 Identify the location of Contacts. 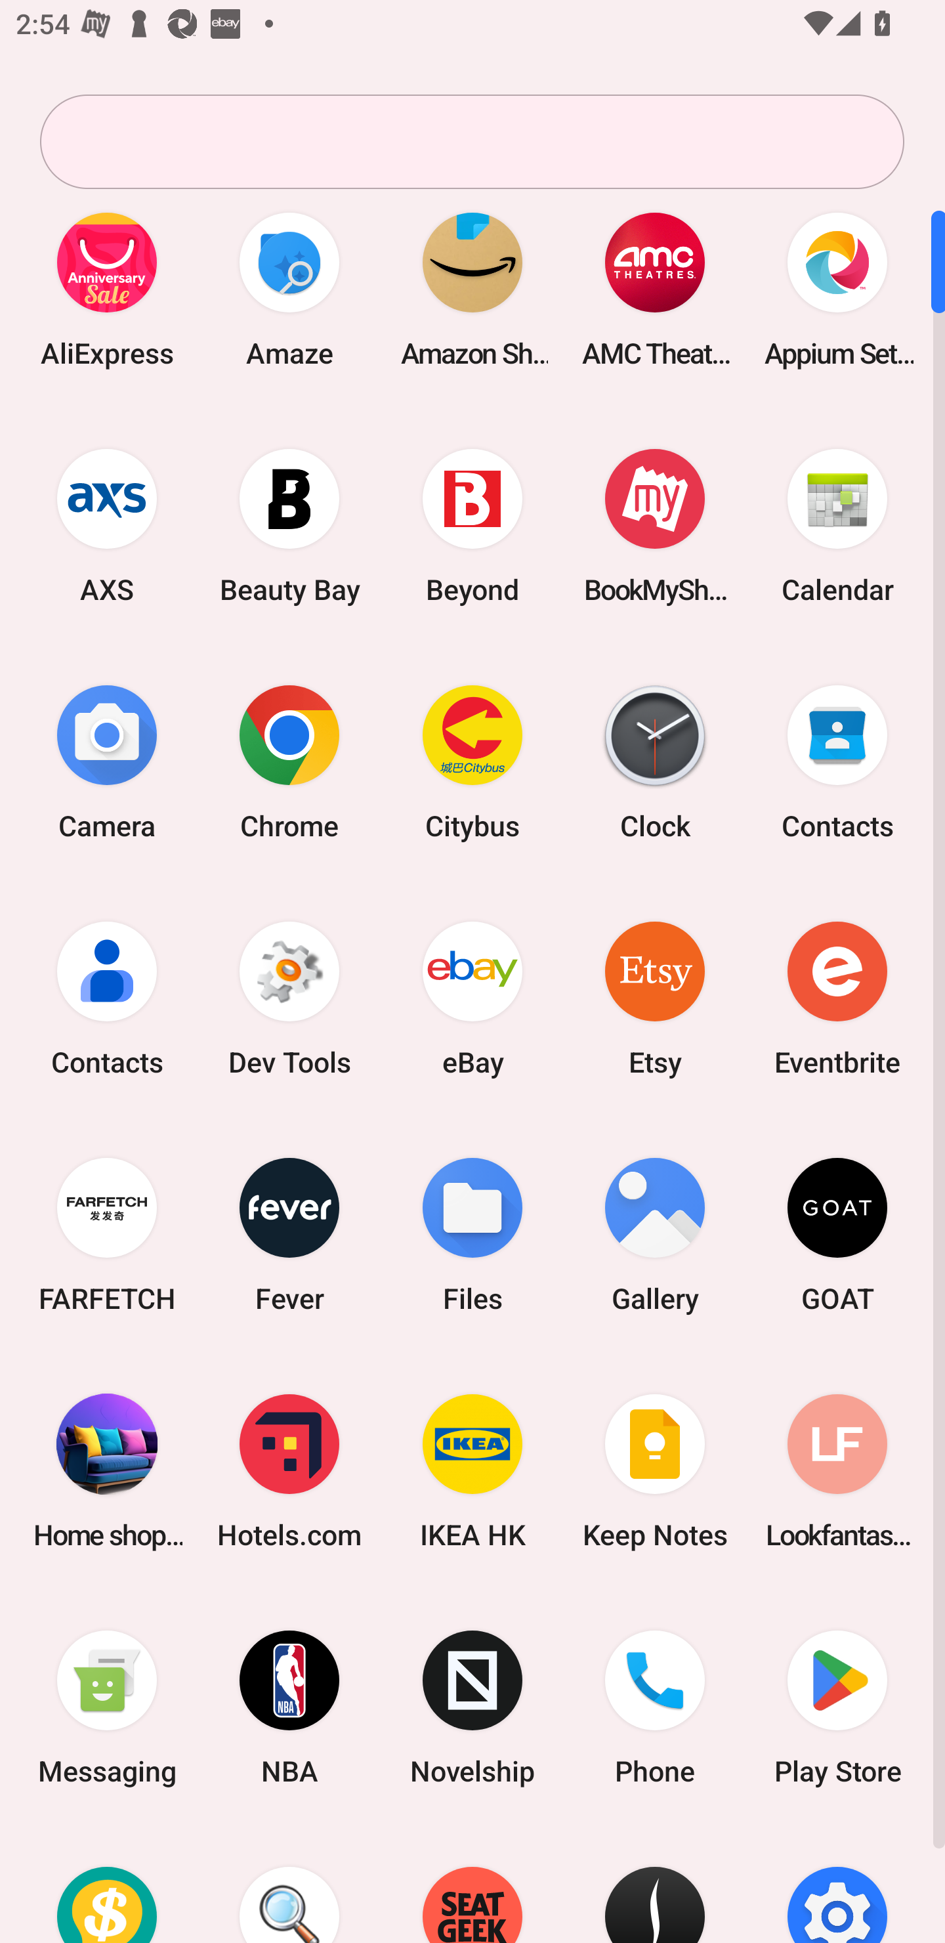
(837, 761).